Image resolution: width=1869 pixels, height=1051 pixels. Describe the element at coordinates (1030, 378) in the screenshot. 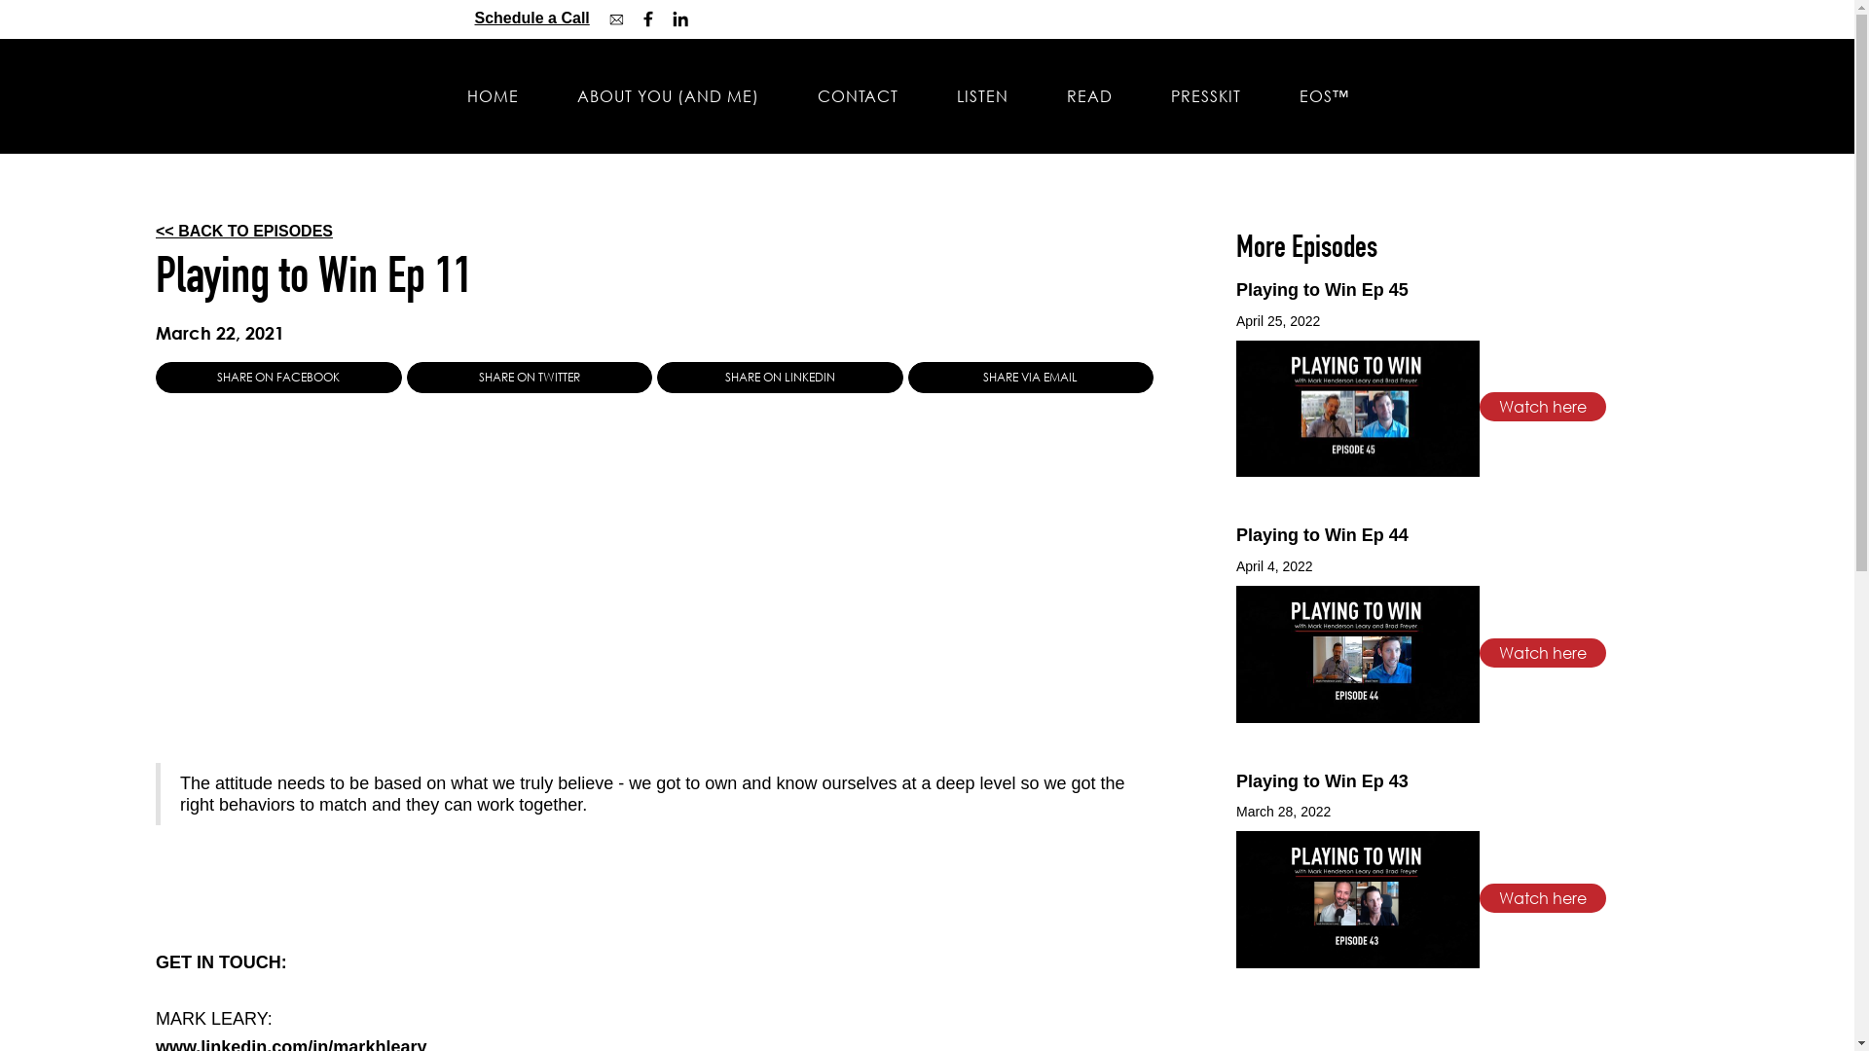

I see `SHARE VIA EMAIL` at that location.